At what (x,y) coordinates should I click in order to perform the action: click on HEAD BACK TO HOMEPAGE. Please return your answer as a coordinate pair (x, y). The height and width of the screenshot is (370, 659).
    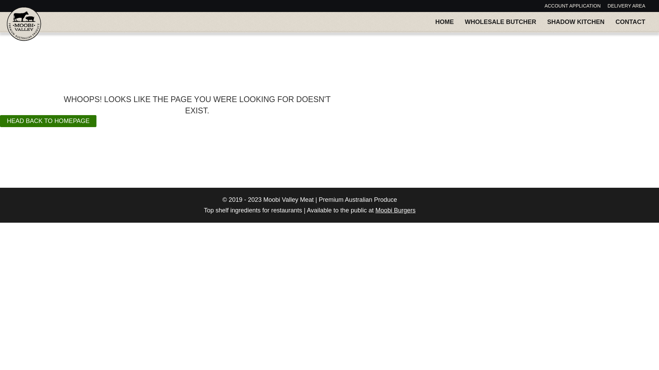
    Looking at the image, I should click on (48, 121).